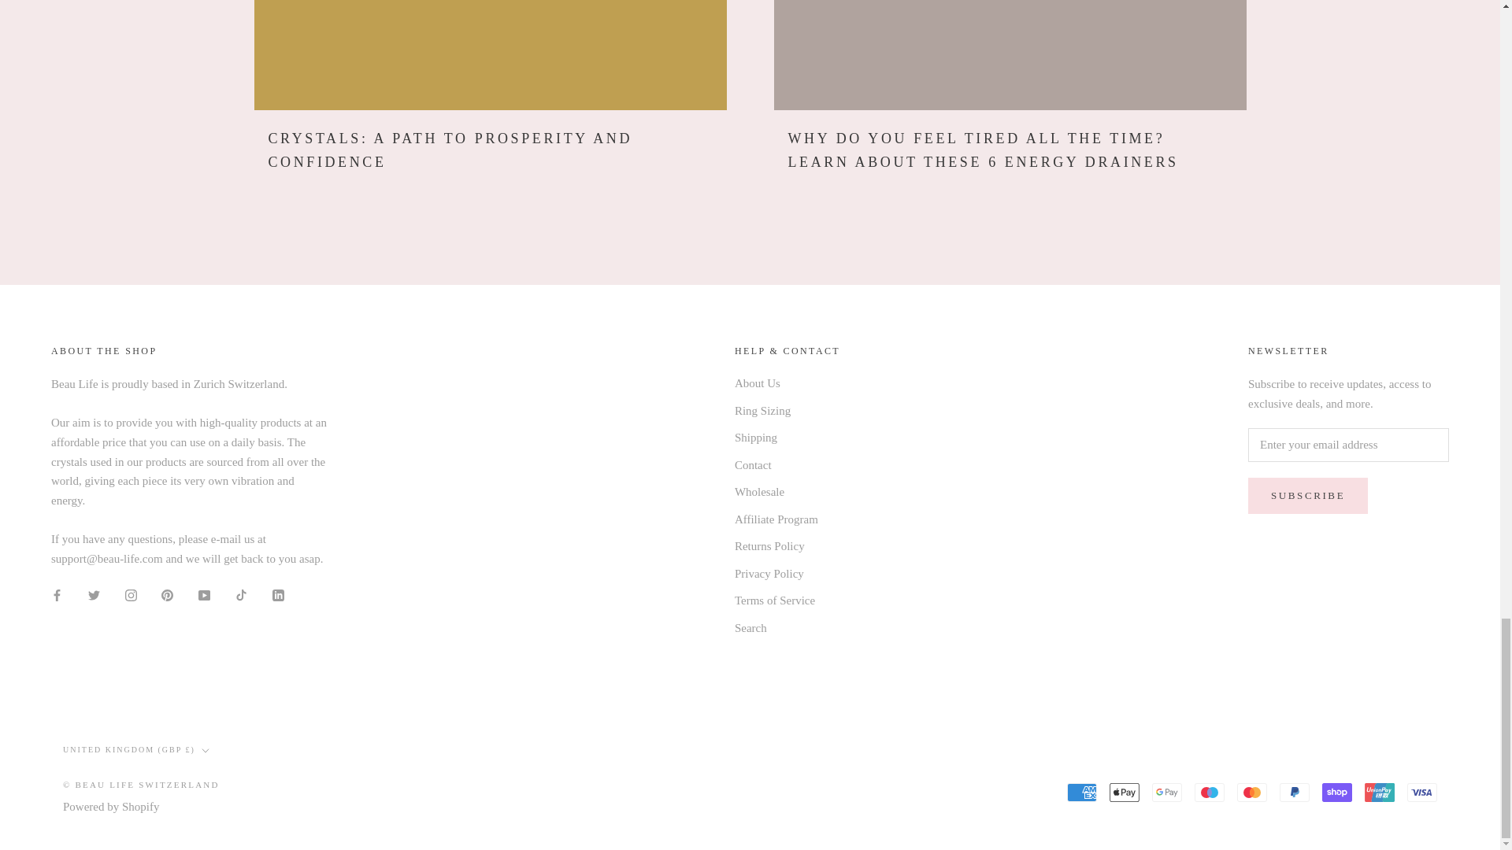 The image size is (1512, 850). What do you see at coordinates (1336, 792) in the screenshot?
I see `Shop Pay` at bounding box center [1336, 792].